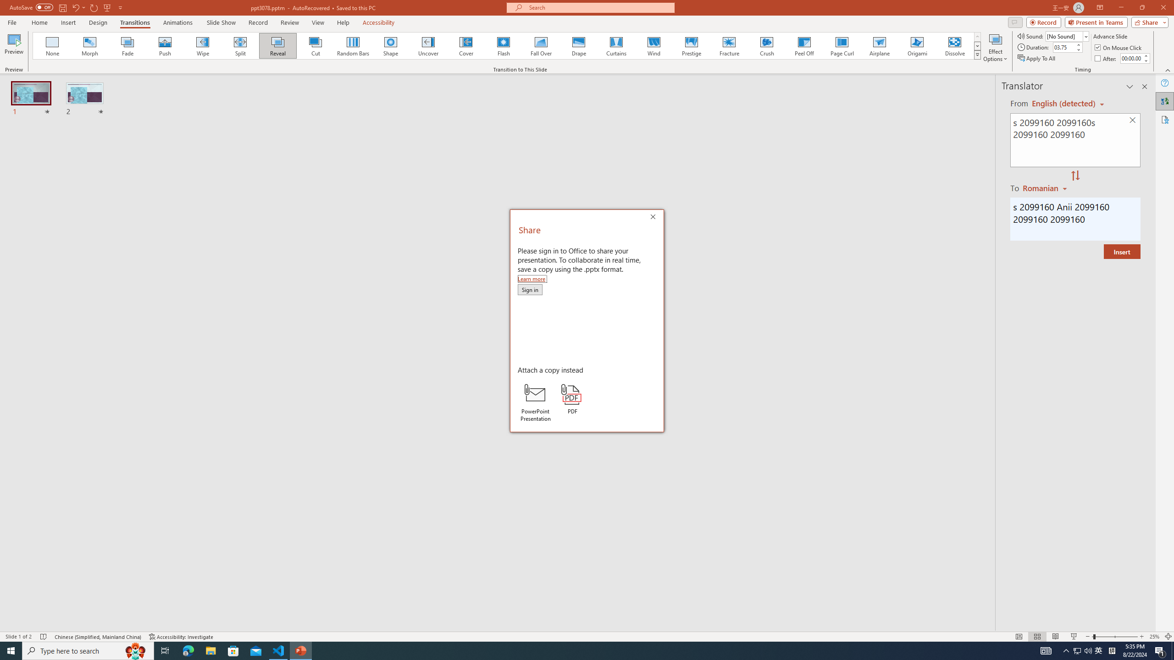 The image size is (1174, 660). I want to click on Dissolve, so click(954, 46).